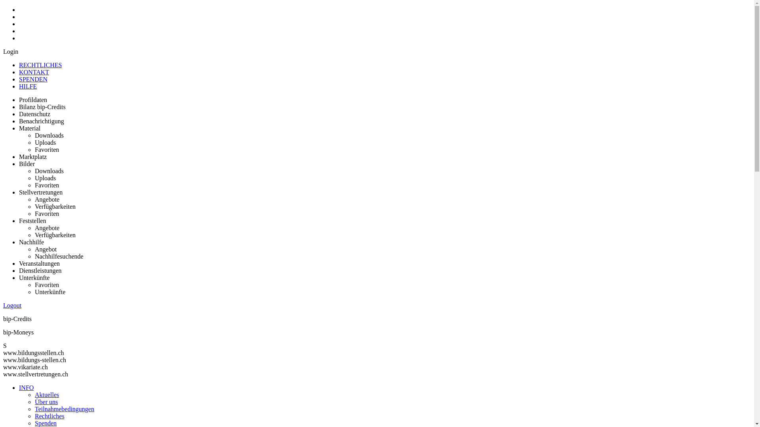 This screenshot has width=760, height=427. I want to click on Nachhilfe, so click(32, 242).